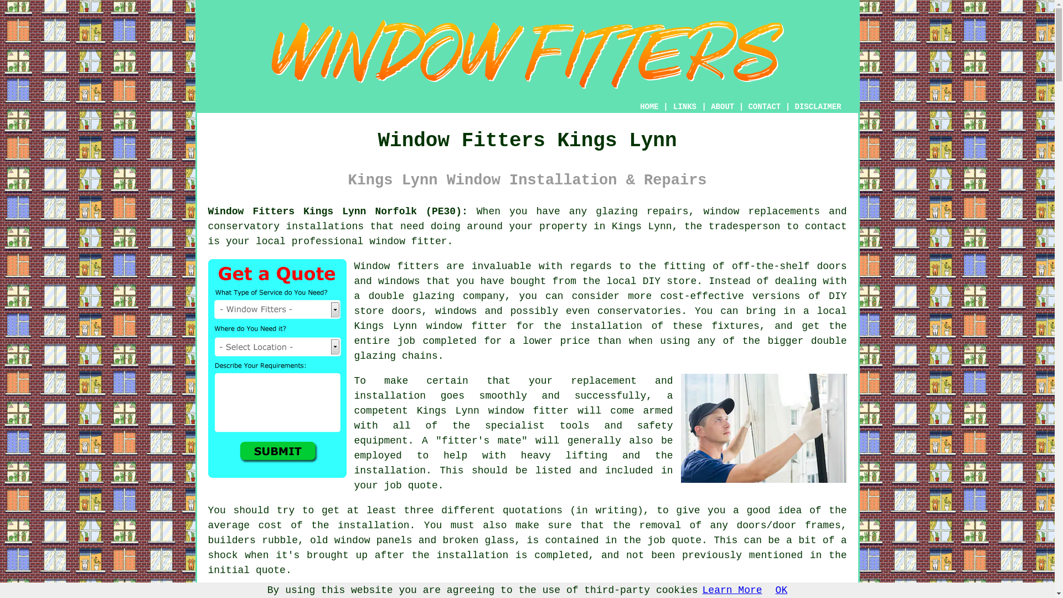 The width and height of the screenshot is (1063, 598). What do you see at coordinates (407, 241) in the screenshot?
I see `window fitter` at bounding box center [407, 241].